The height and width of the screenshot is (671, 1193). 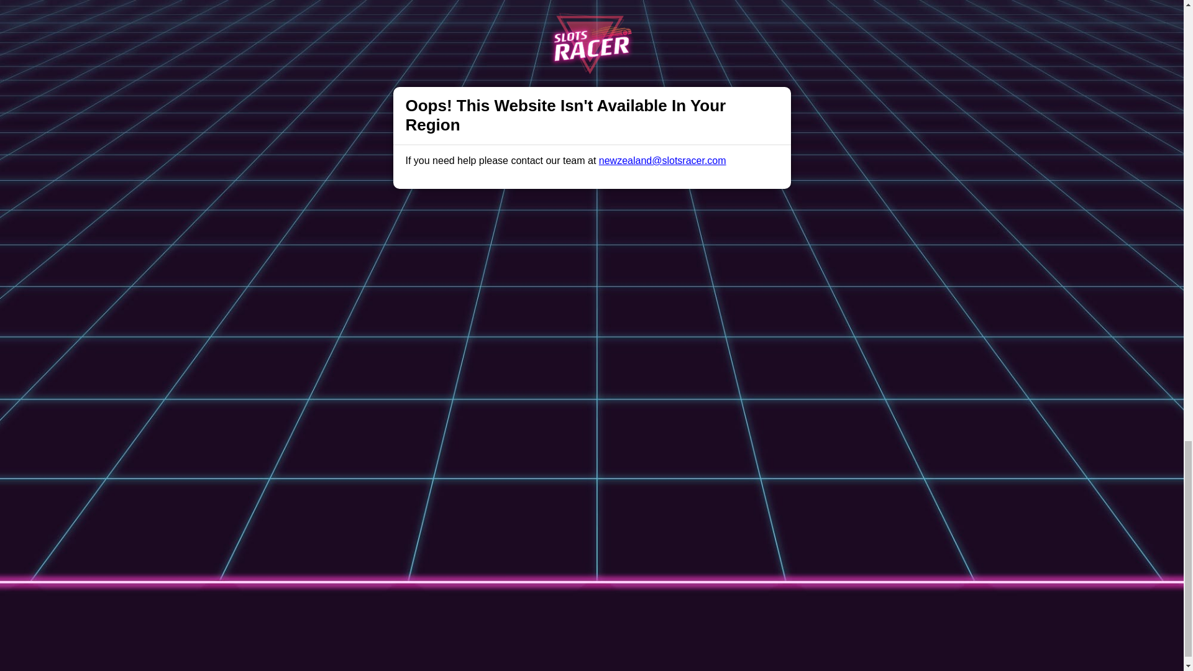 I want to click on Privacy Policy, so click(x=551, y=427).